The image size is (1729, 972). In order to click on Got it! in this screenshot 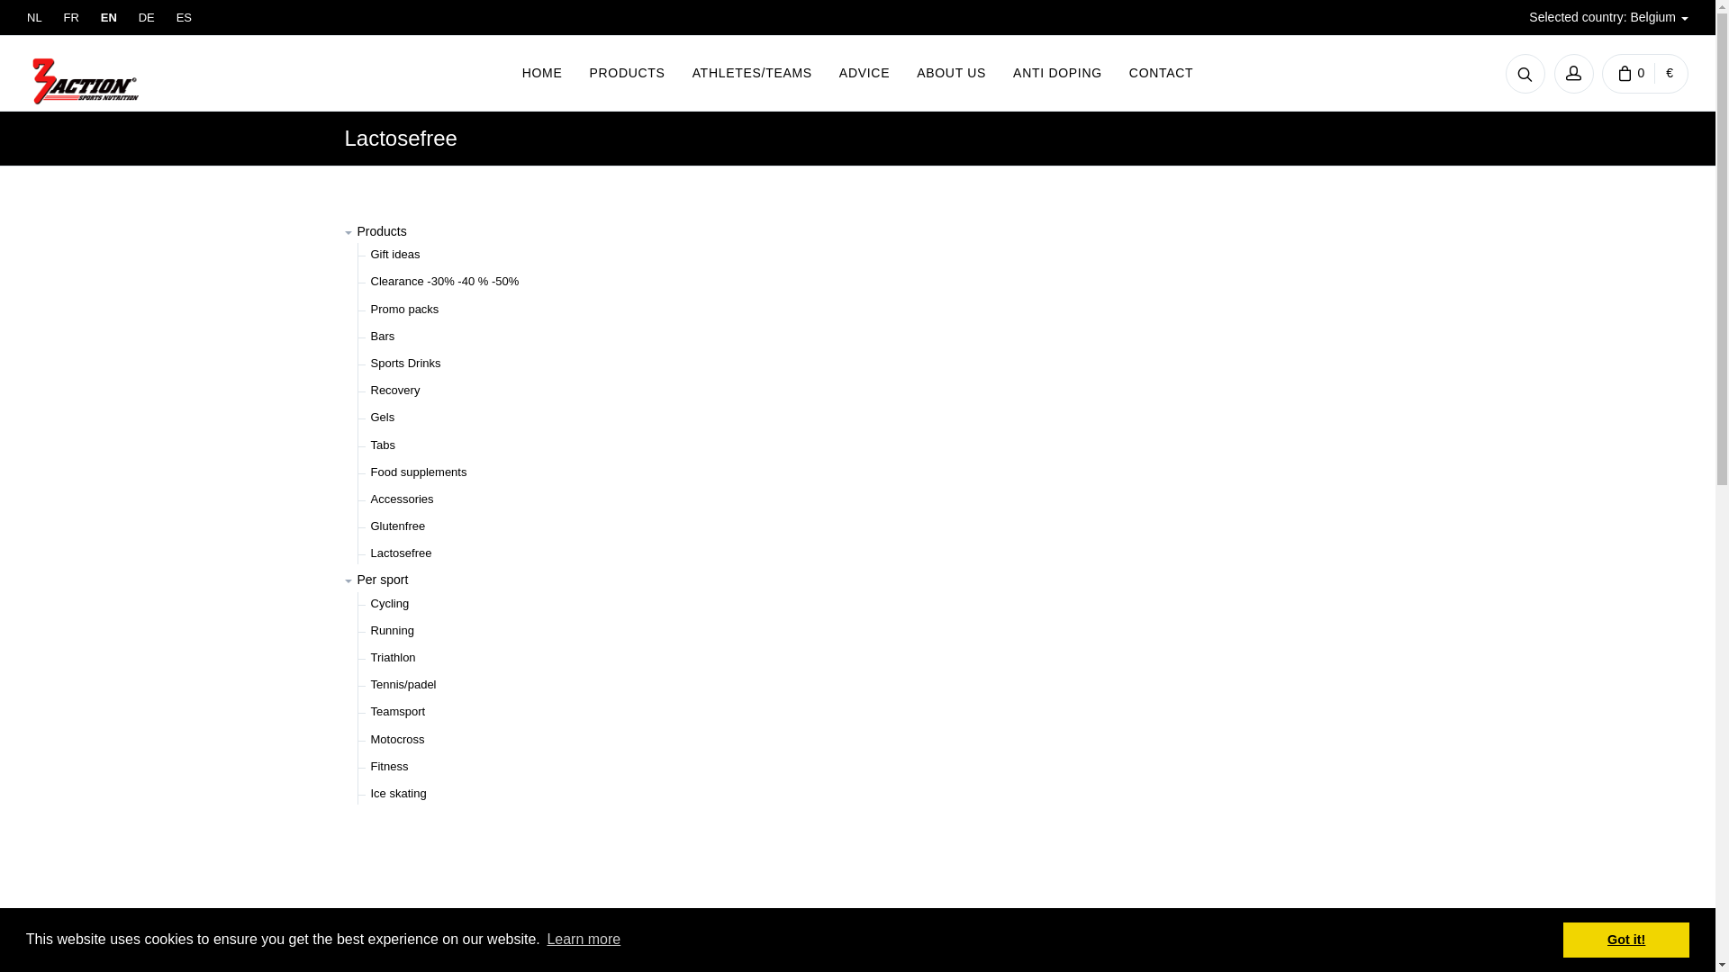, I will do `click(1626, 940)`.